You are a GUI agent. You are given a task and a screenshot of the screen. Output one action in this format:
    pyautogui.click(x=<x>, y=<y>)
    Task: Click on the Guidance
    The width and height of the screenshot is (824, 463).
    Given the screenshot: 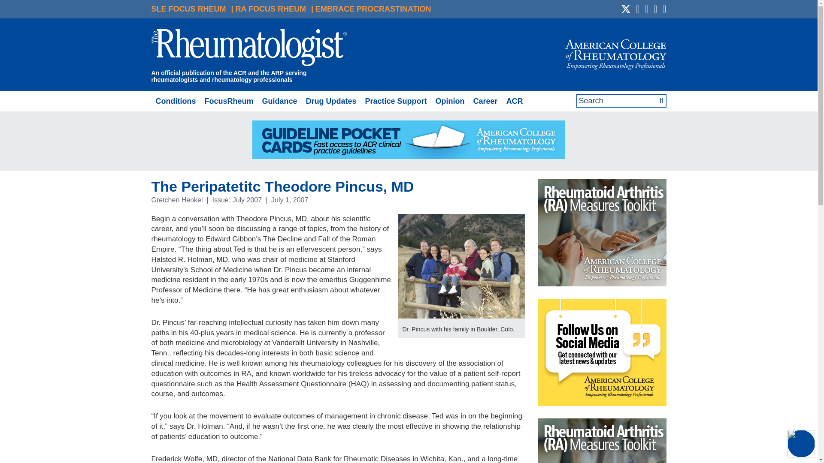 What is the action you would take?
    pyautogui.click(x=279, y=101)
    